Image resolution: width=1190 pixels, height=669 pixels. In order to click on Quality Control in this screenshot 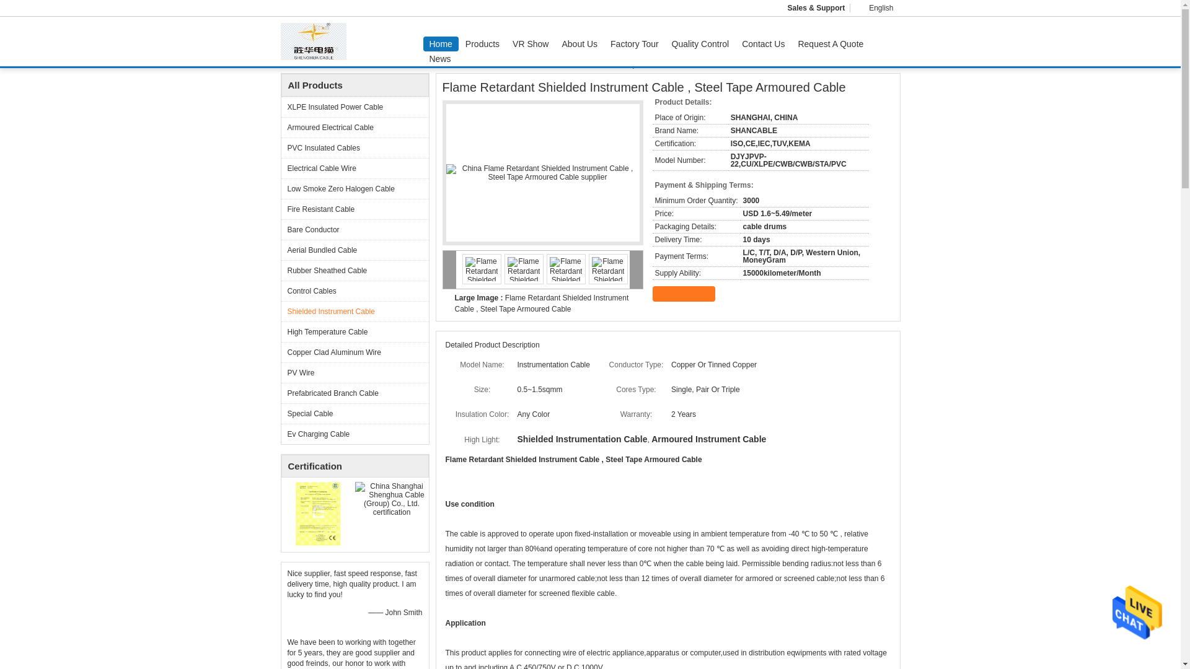, I will do `click(700, 44)`.